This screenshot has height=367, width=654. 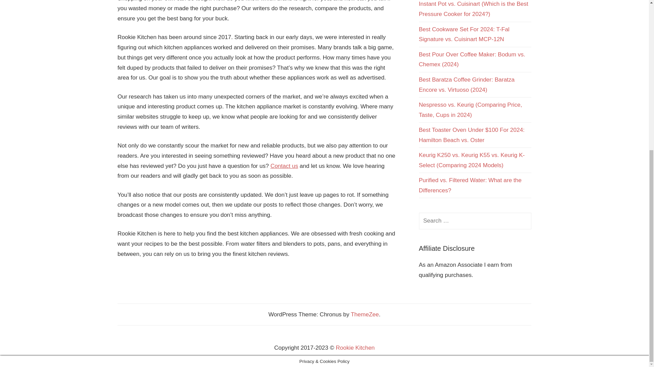 What do you see at coordinates (475, 221) in the screenshot?
I see `Search for:` at bounding box center [475, 221].